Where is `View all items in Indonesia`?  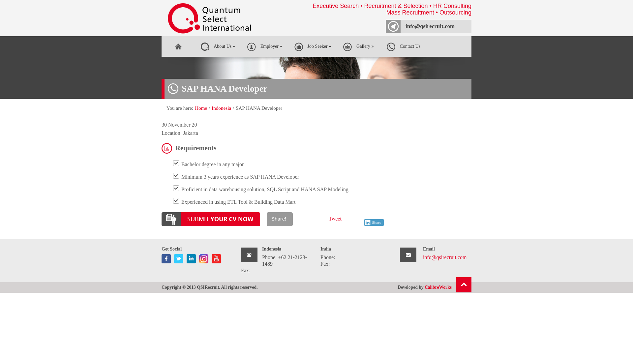 View all items in Indonesia is located at coordinates (178, 46).